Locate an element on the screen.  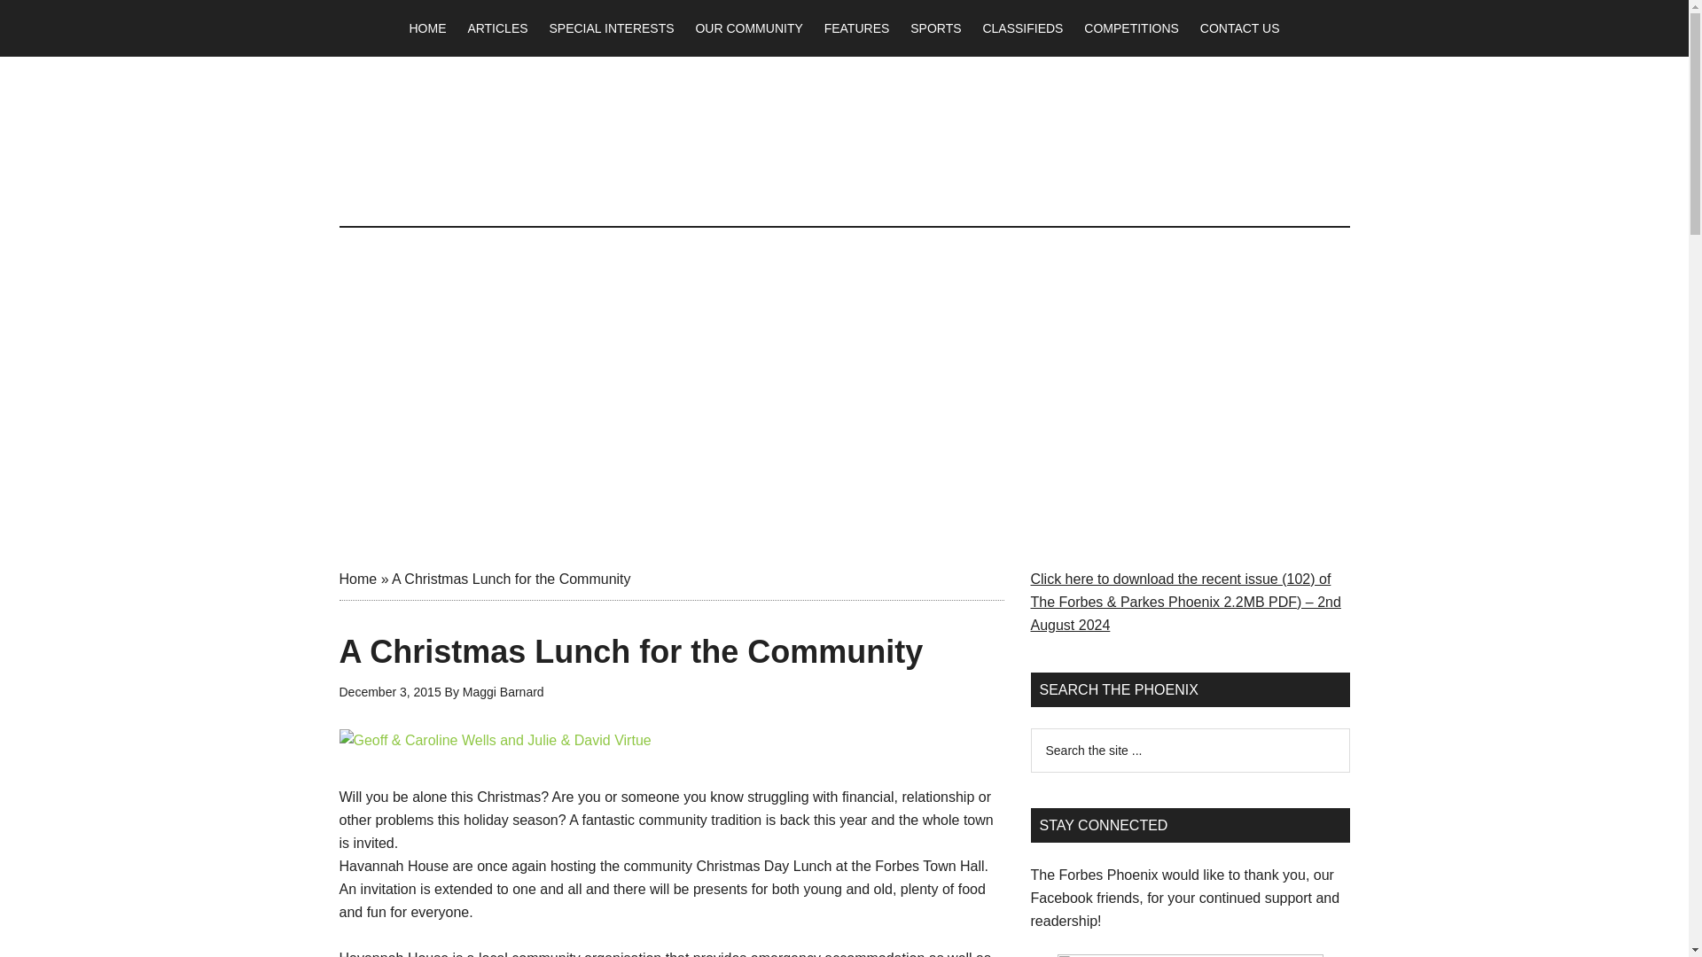
OUR COMMUNITY is located at coordinates (748, 28).